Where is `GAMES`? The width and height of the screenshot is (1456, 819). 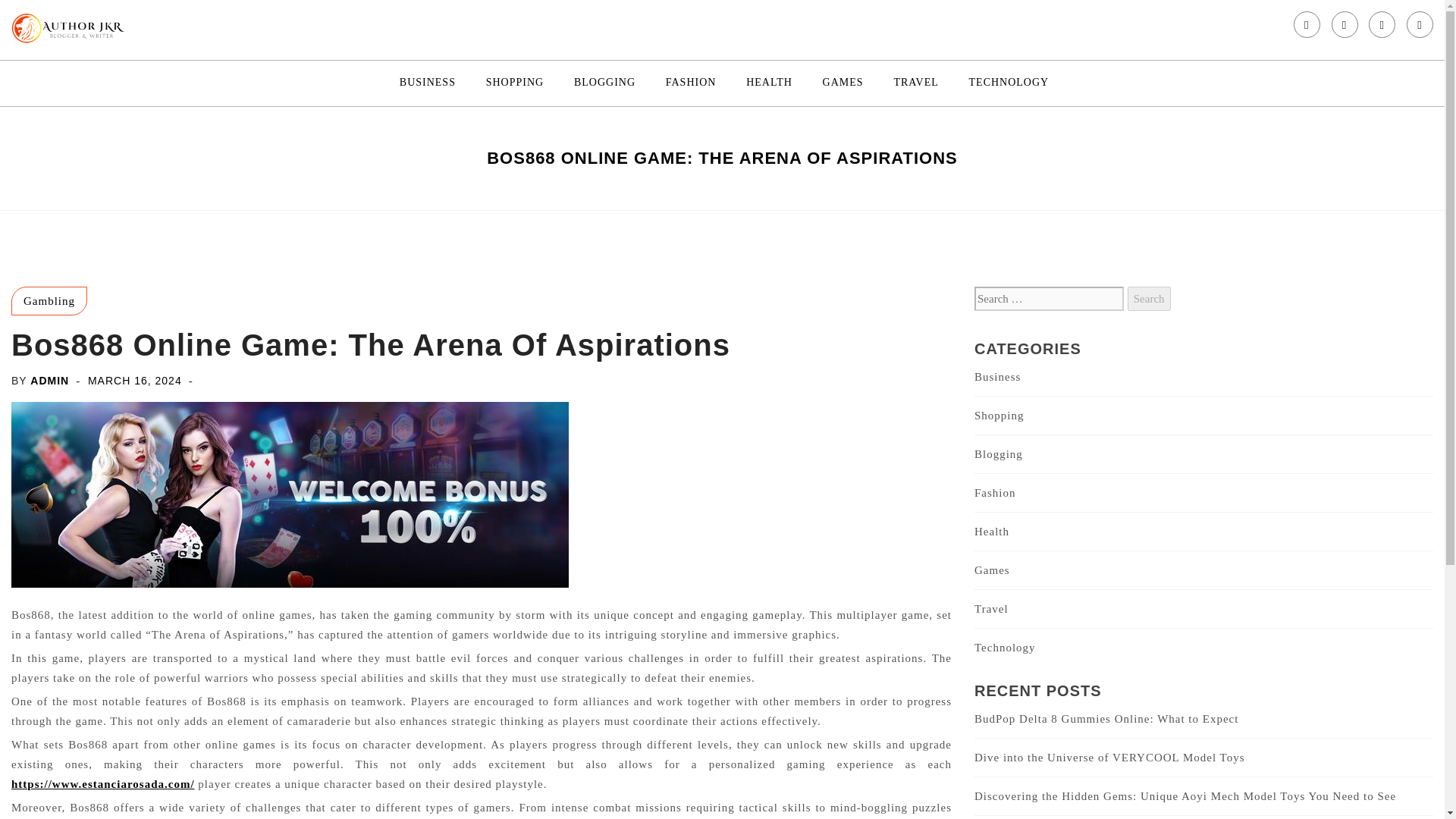 GAMES is located at coordinates (843, 83).